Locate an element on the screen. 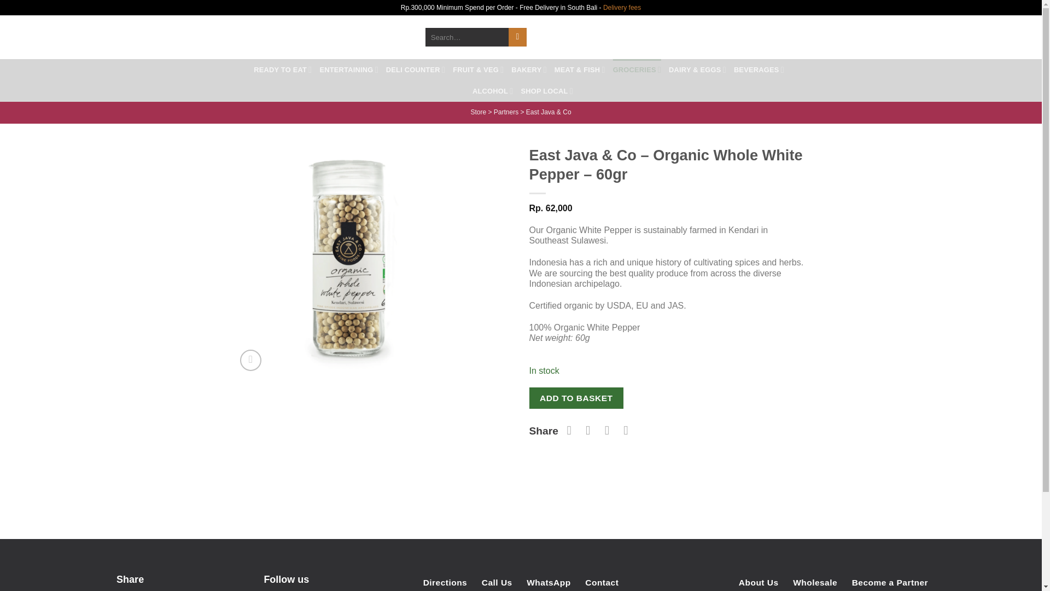 This screenshot has width=1050, height=591. Login is located at coordinates (741, 37).